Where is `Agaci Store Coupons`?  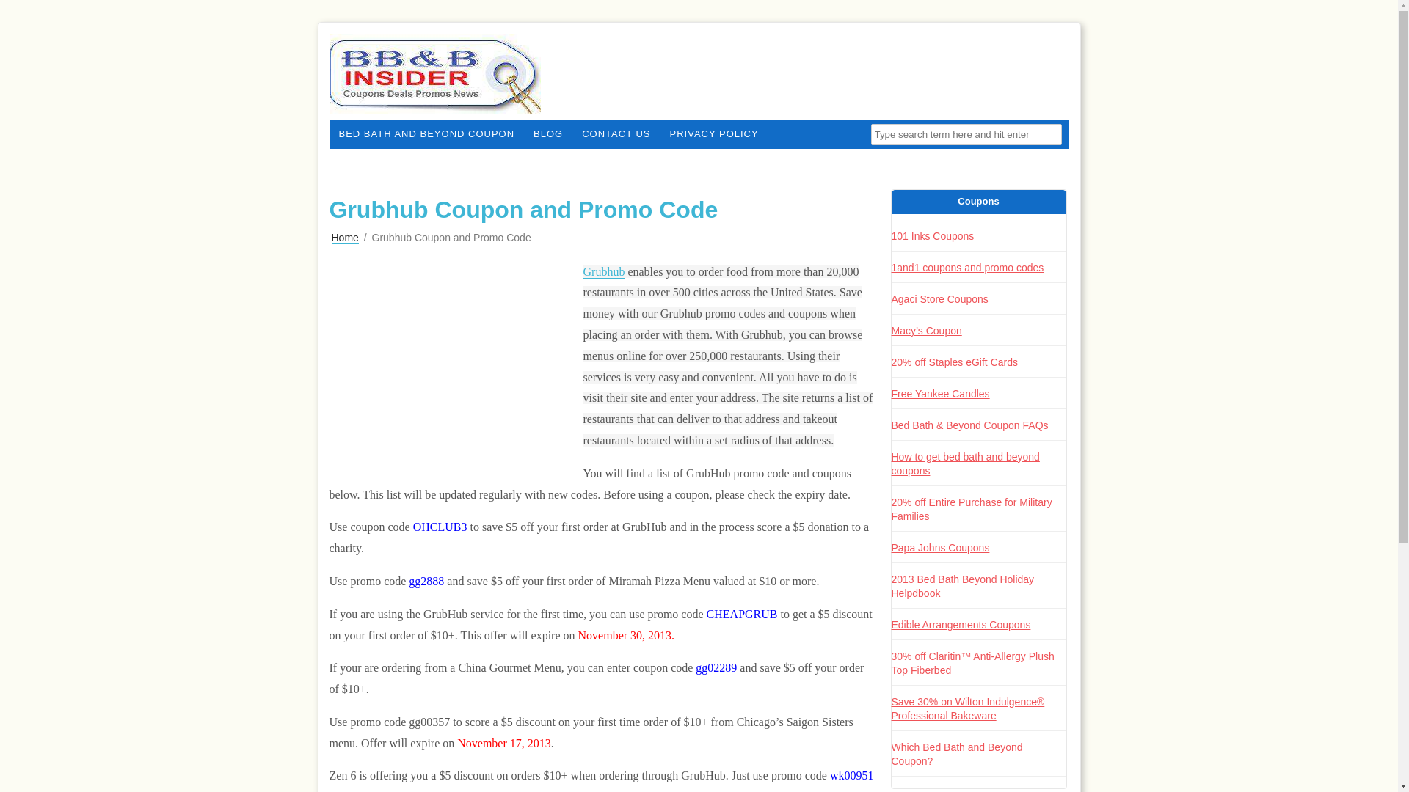 Agaci Store Coupons is located at coordinates (939, 298).